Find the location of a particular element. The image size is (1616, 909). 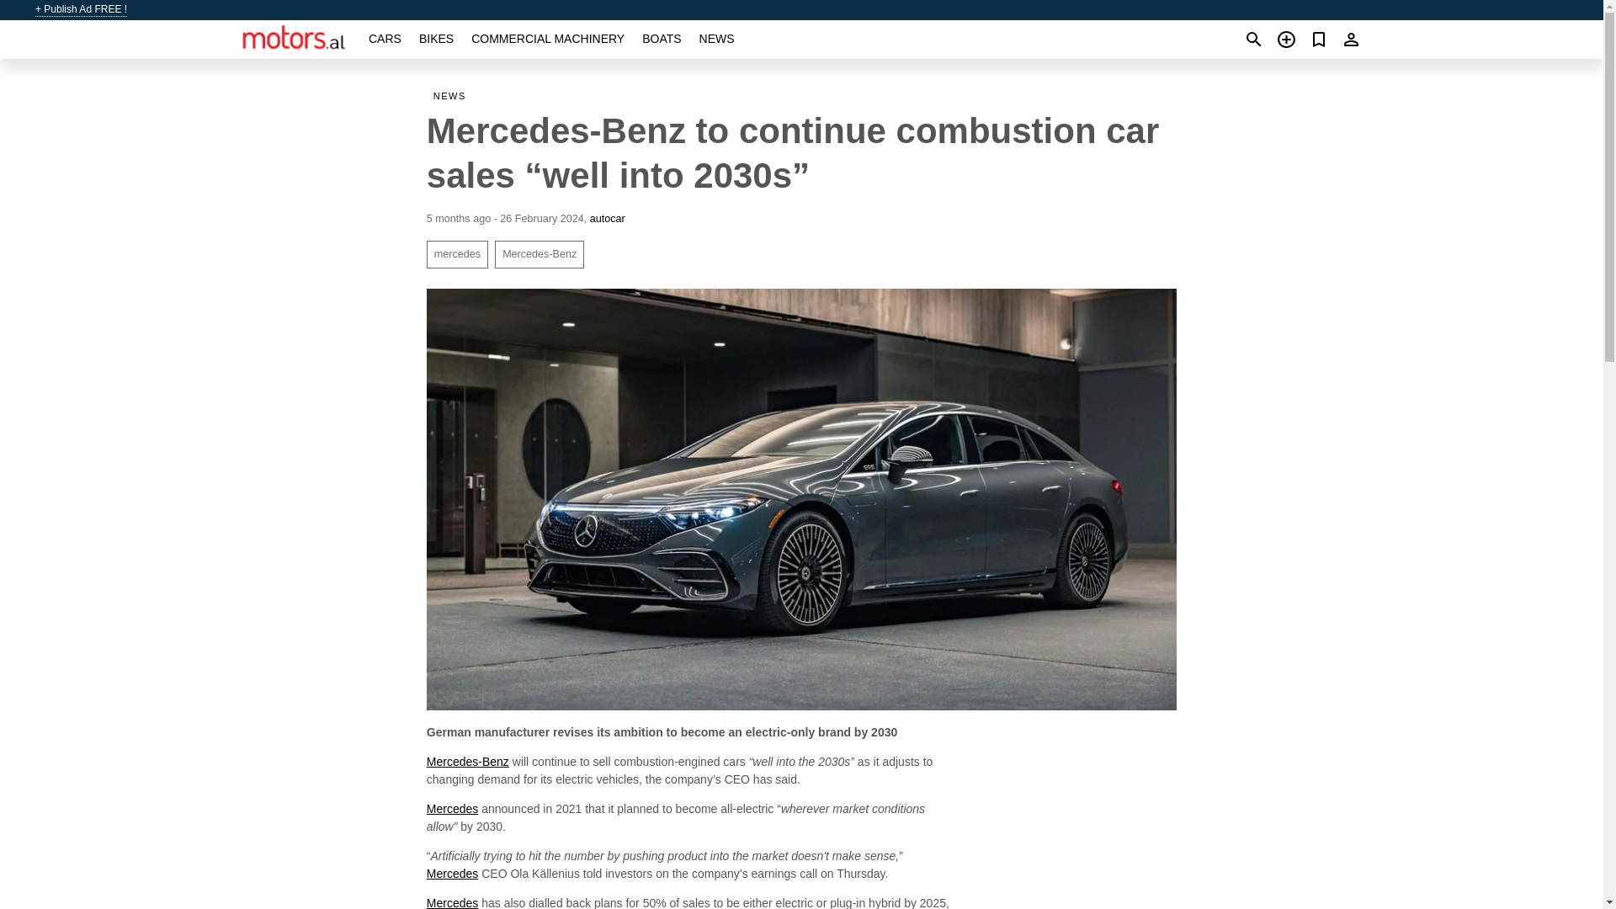

autocar is located at coordinates (608, 218).